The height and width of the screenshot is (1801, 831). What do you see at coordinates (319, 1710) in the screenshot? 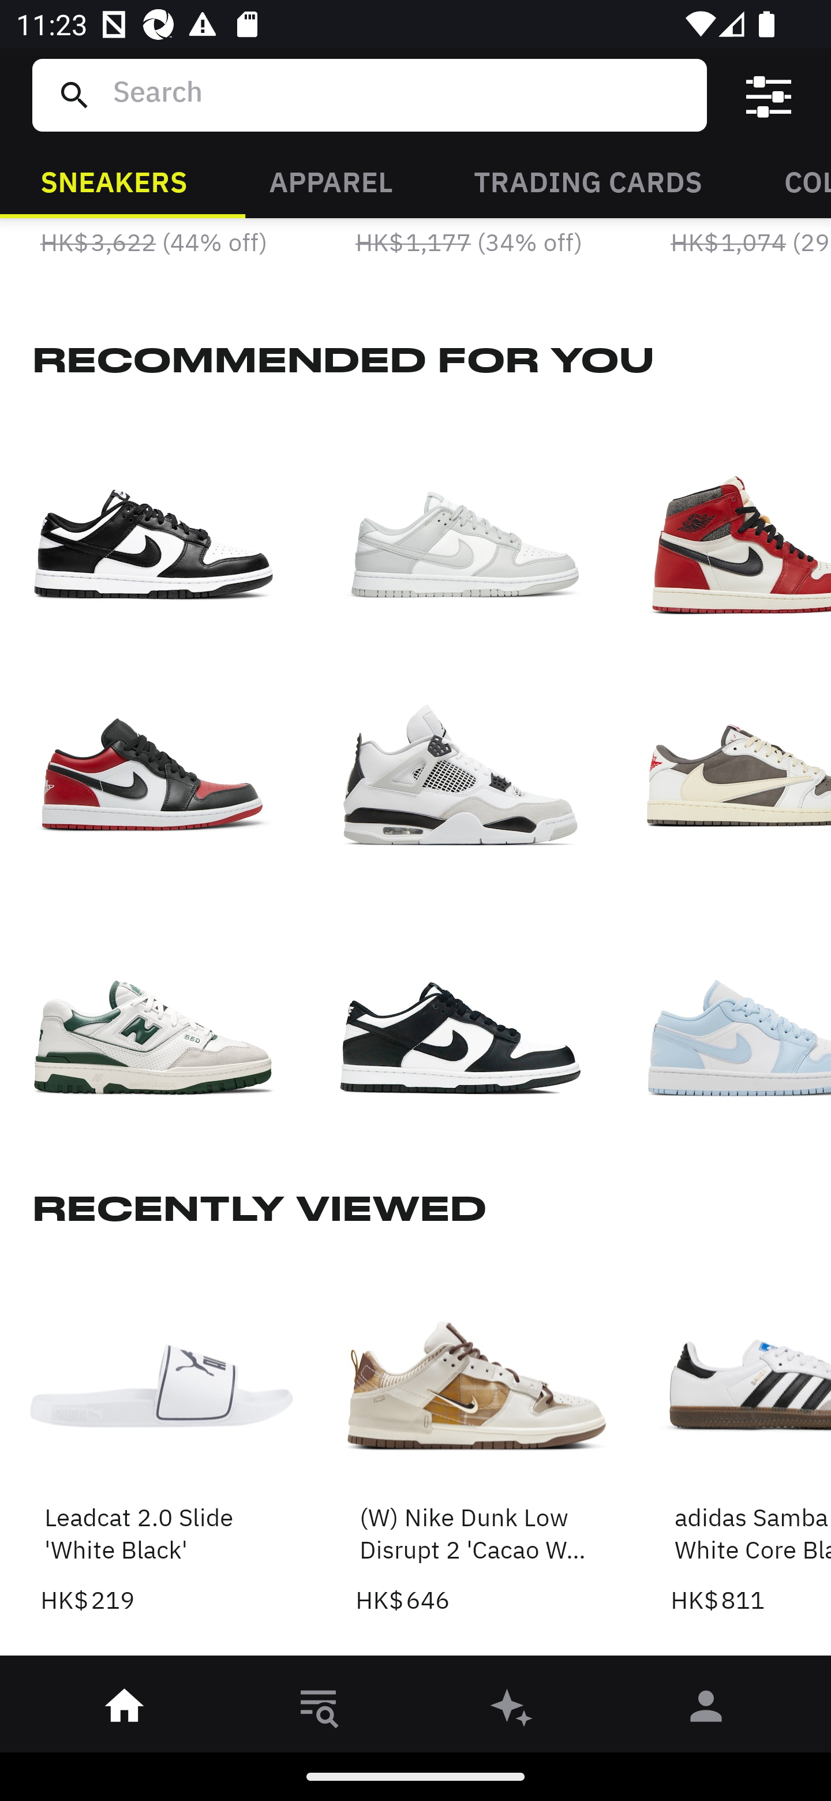
I see `󱎸` at bounding box center [319, 1710].